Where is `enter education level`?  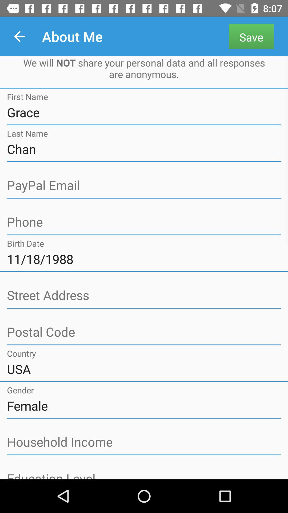 enter education level is located at coordinates (144, 475).